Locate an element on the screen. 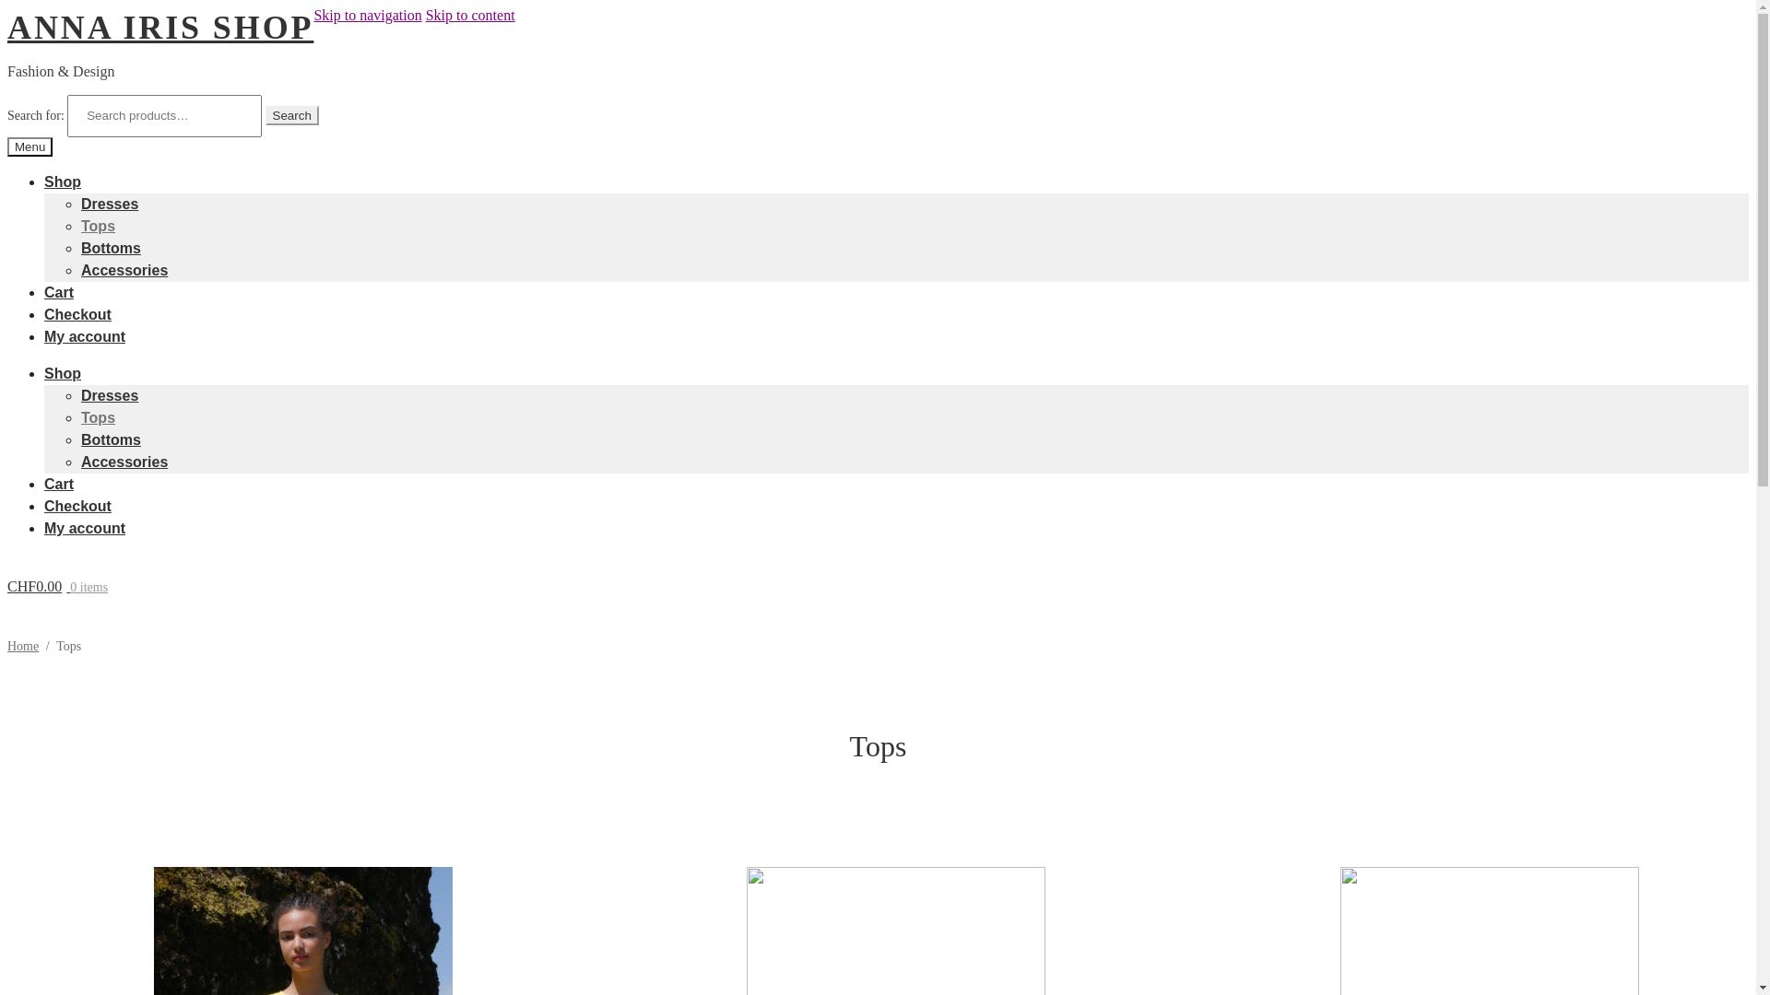  My account is located at coordinates (85, 336).